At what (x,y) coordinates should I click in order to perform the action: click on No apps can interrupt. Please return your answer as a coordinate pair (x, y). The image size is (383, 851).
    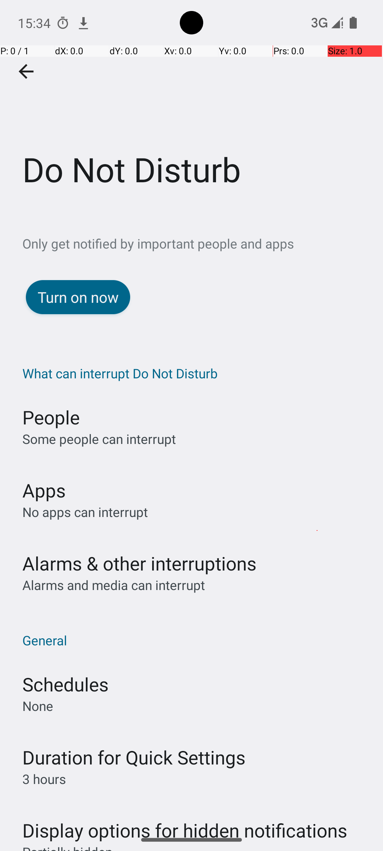
    Looking at the image, I should click on (85, 512).